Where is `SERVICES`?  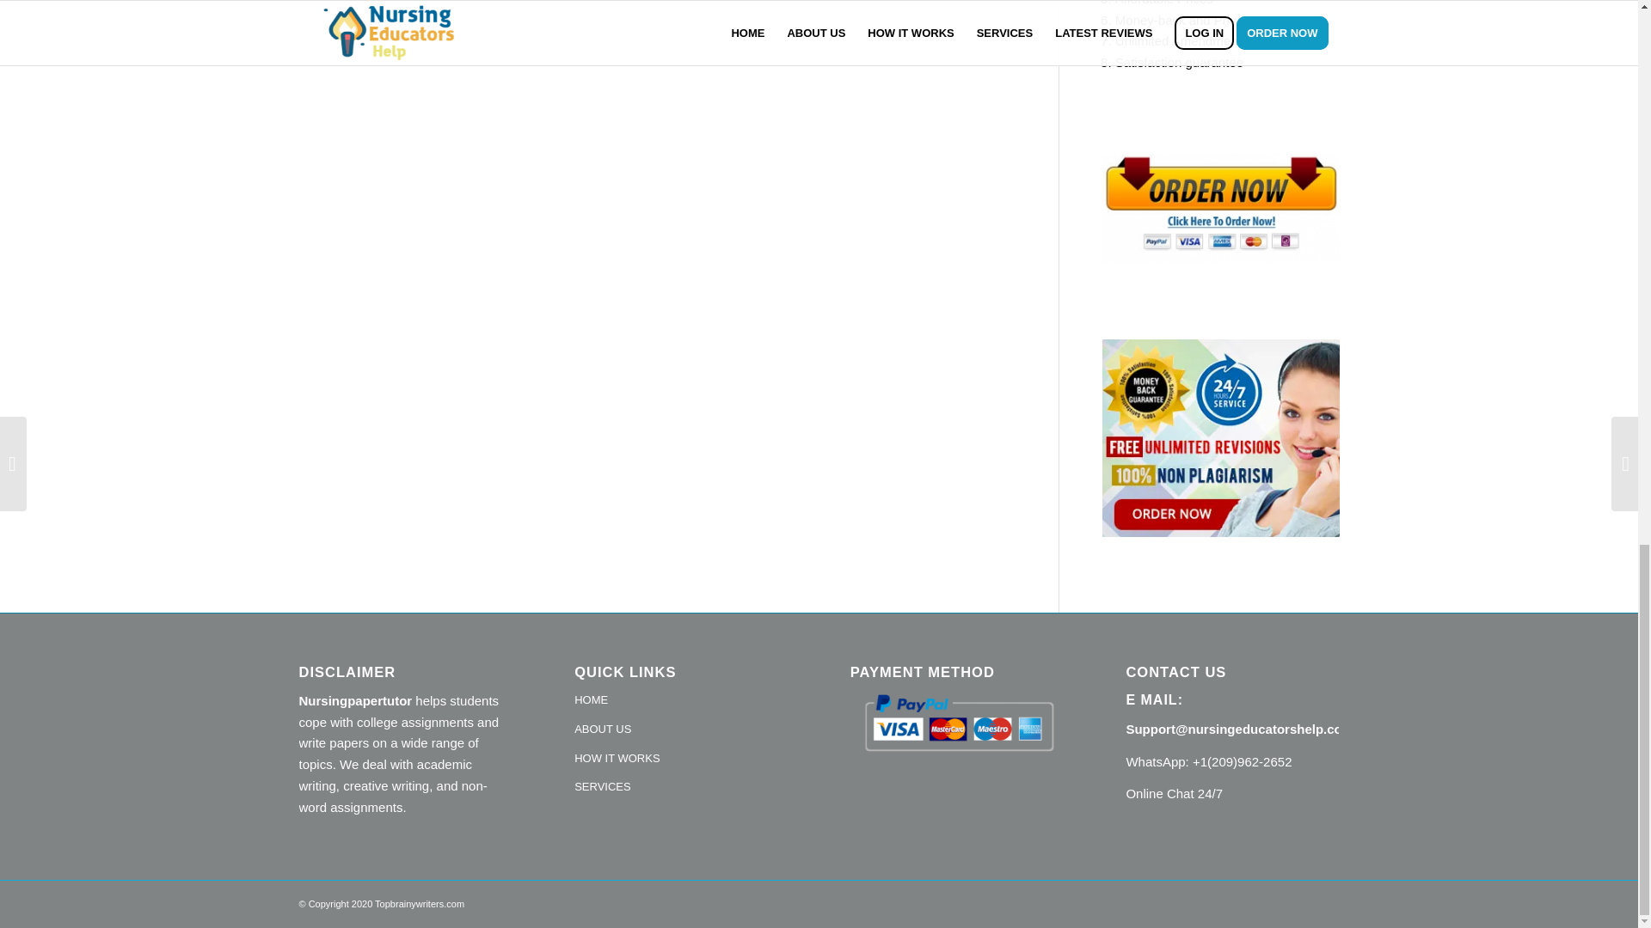
SERVICES is located at coordinates (681, 787).